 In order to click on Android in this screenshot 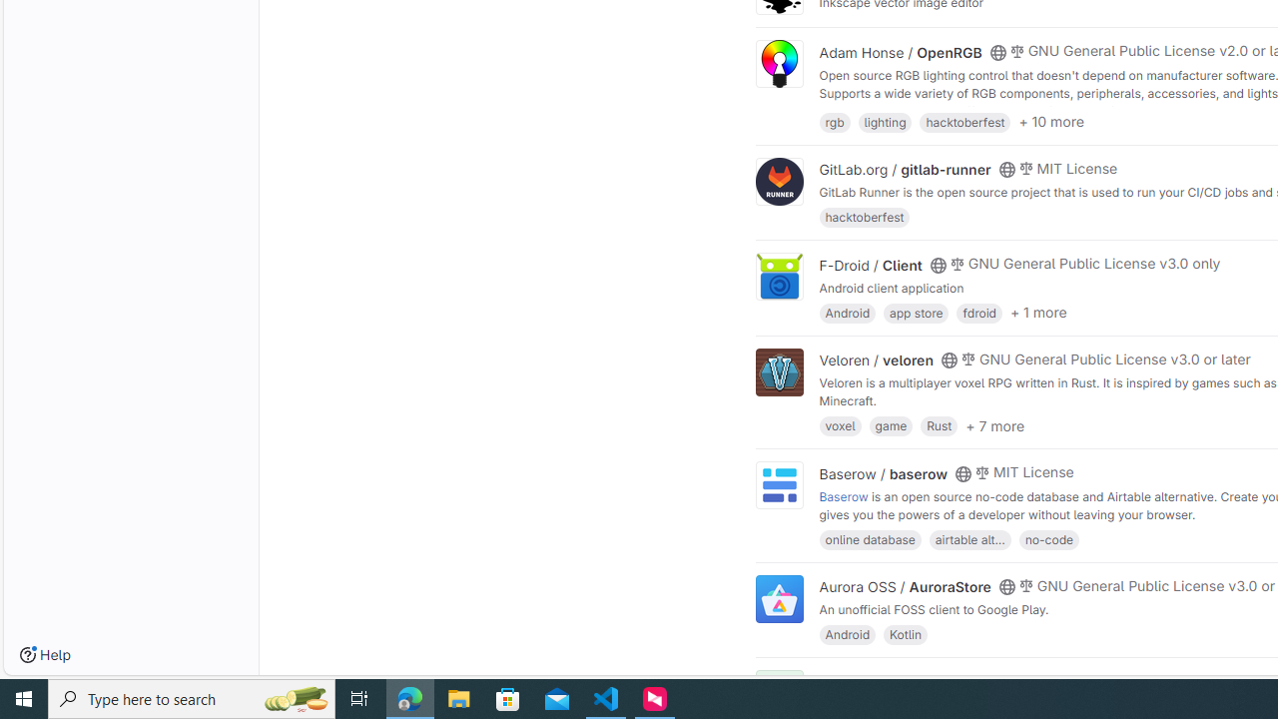, I will do `click(847, 633)`.